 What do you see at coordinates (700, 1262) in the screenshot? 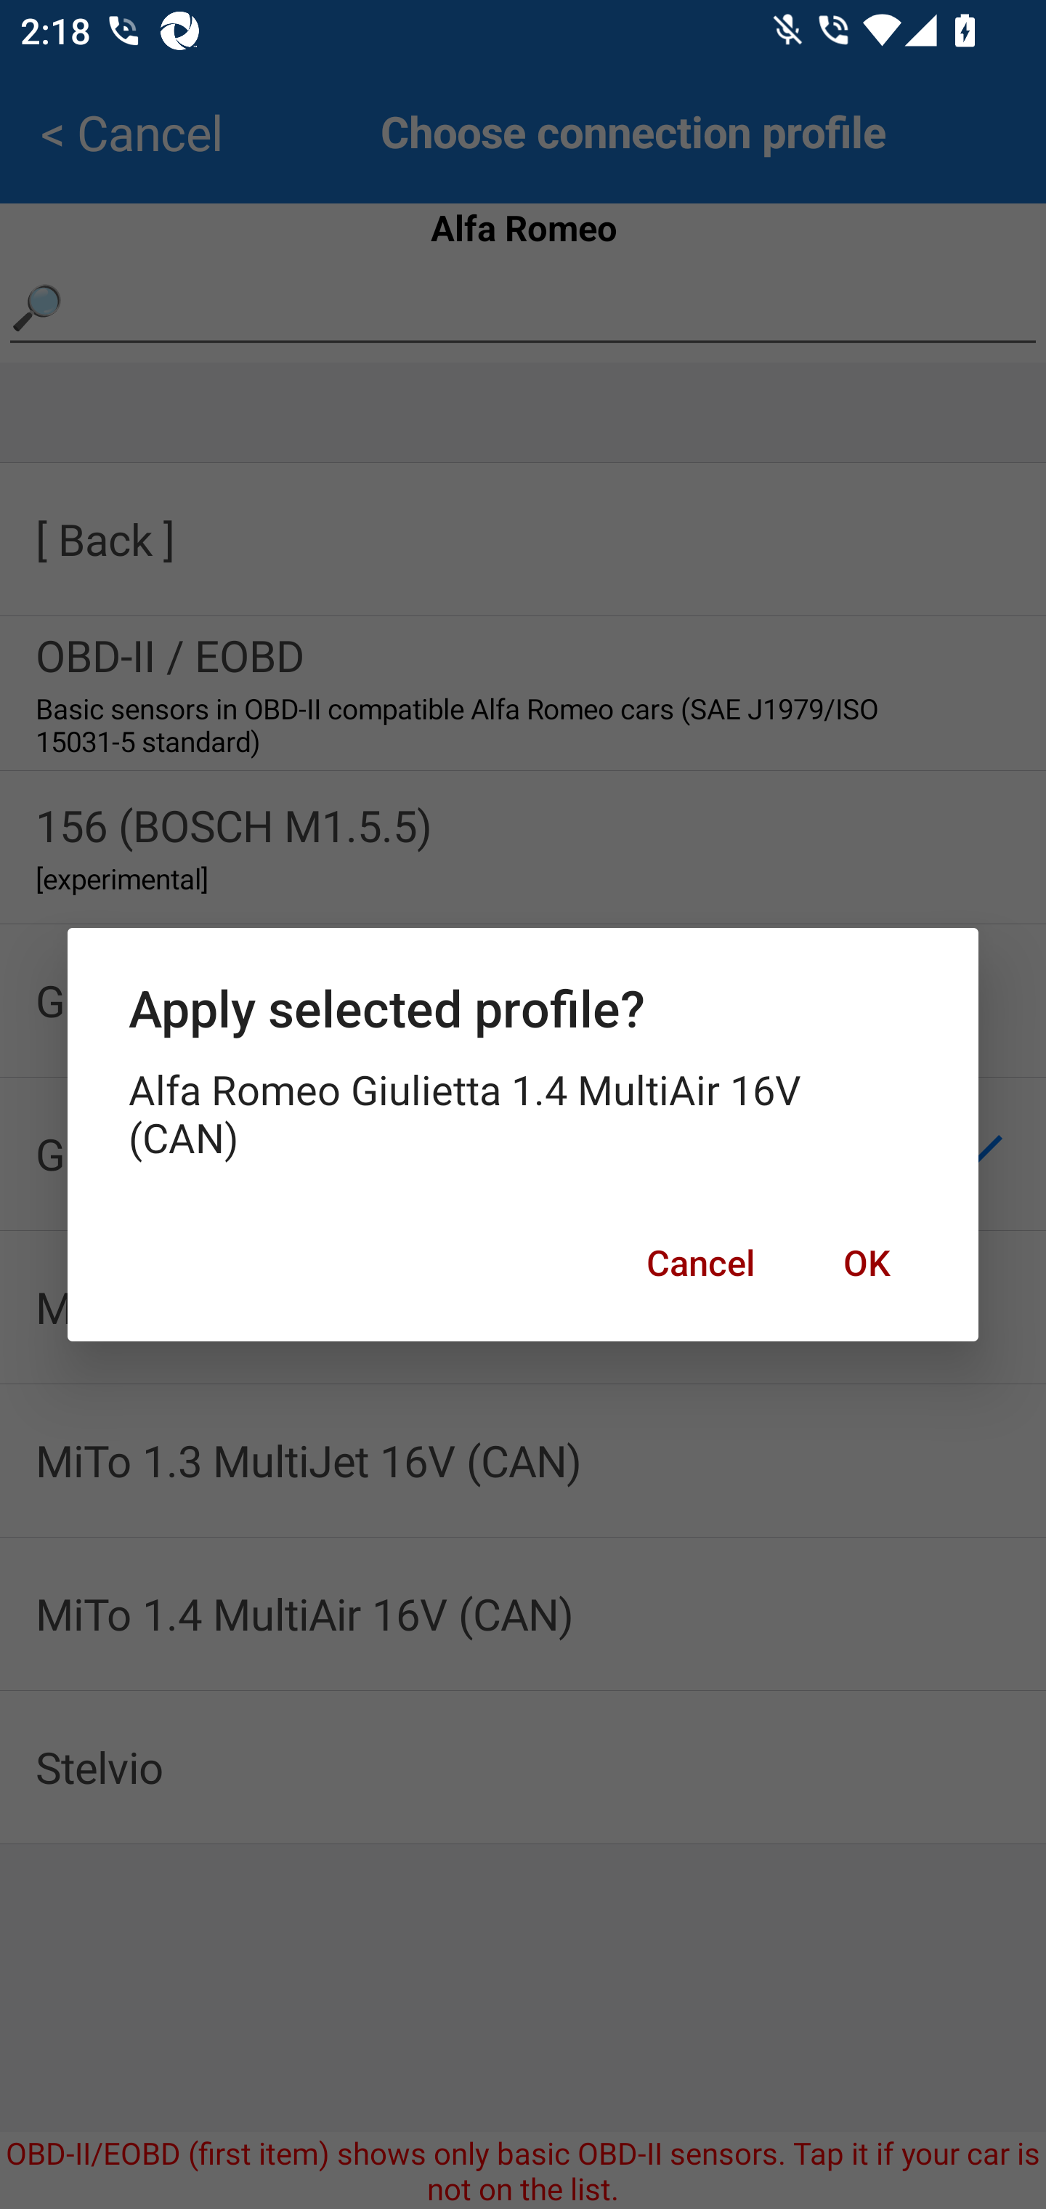
I see `Cancel` at bounding box center [700, 1262].